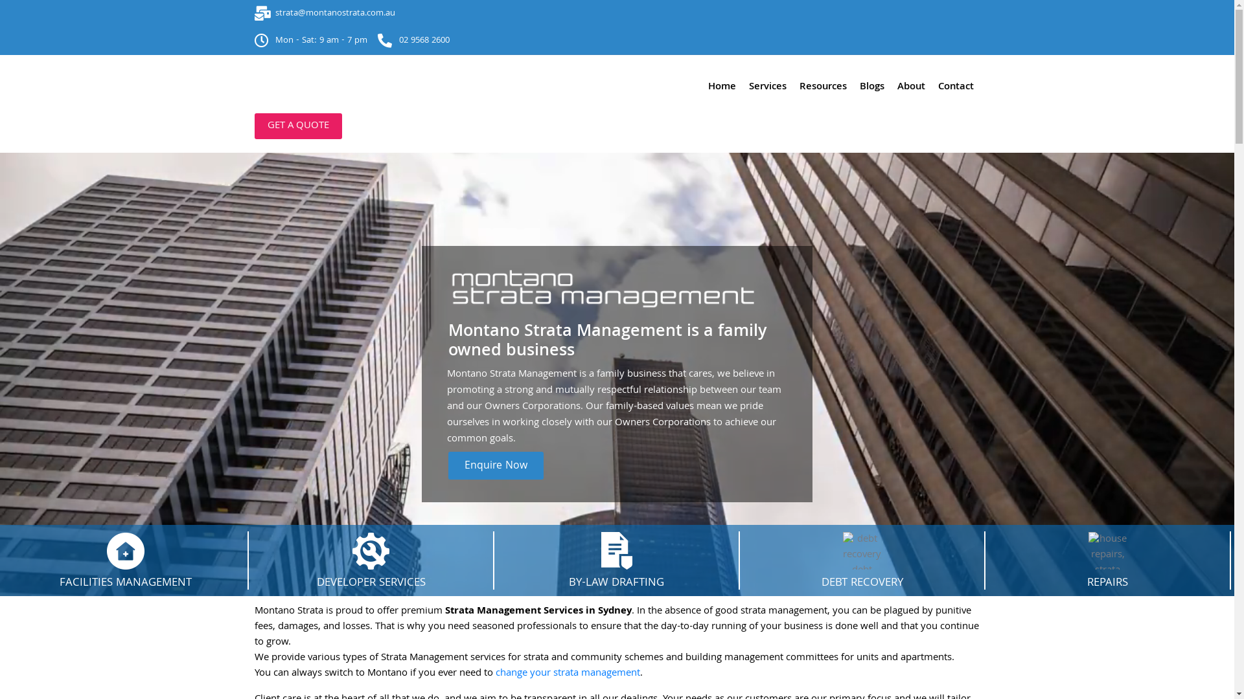 Image resolution: width=1244 pixels, height=699 pixels. Describe the element at coordinates (496, 466) in the screenshot. I see `Enquire Now` at that location.